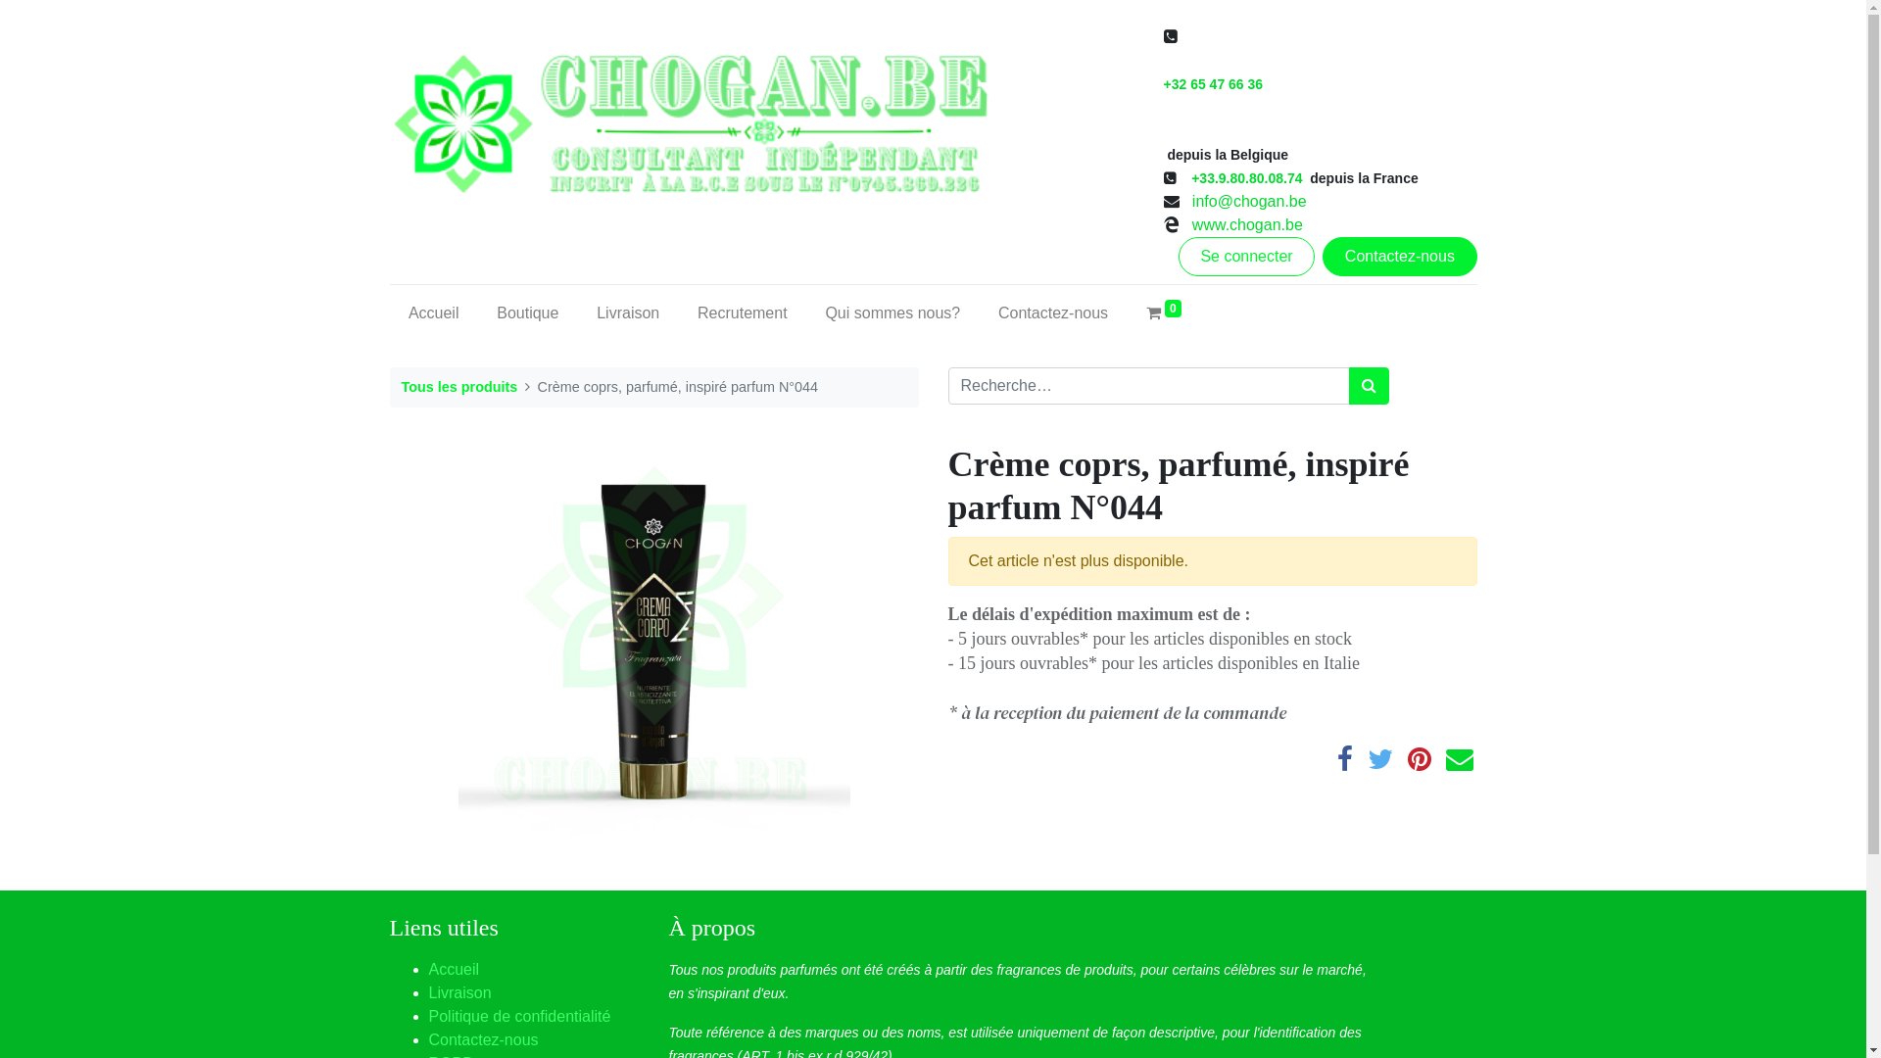 The width and height of the screenshot is (1881, 1058). What do you see at coordinates (893, 313) in the screenshot?
I see `Qui sommes nous?` at bounding box center [893, 313].